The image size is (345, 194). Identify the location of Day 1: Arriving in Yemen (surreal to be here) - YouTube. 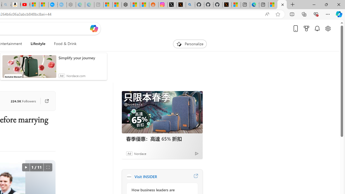
(25, 5).